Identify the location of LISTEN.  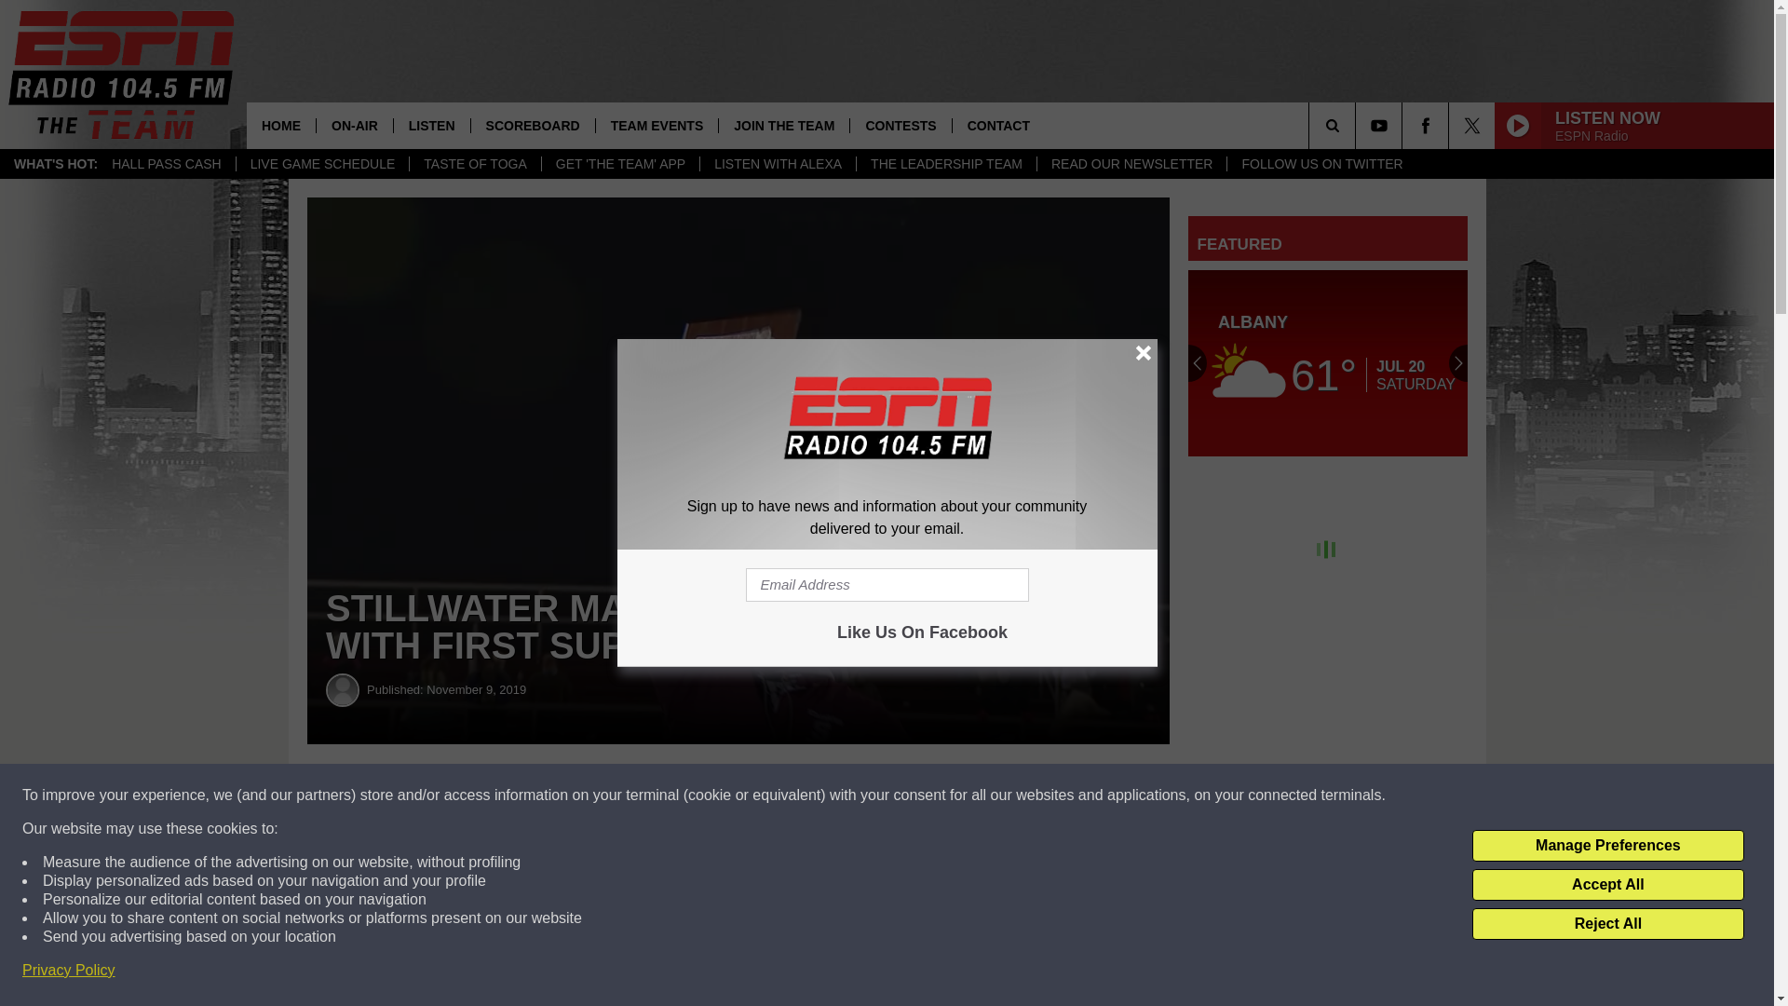
(431, 125).